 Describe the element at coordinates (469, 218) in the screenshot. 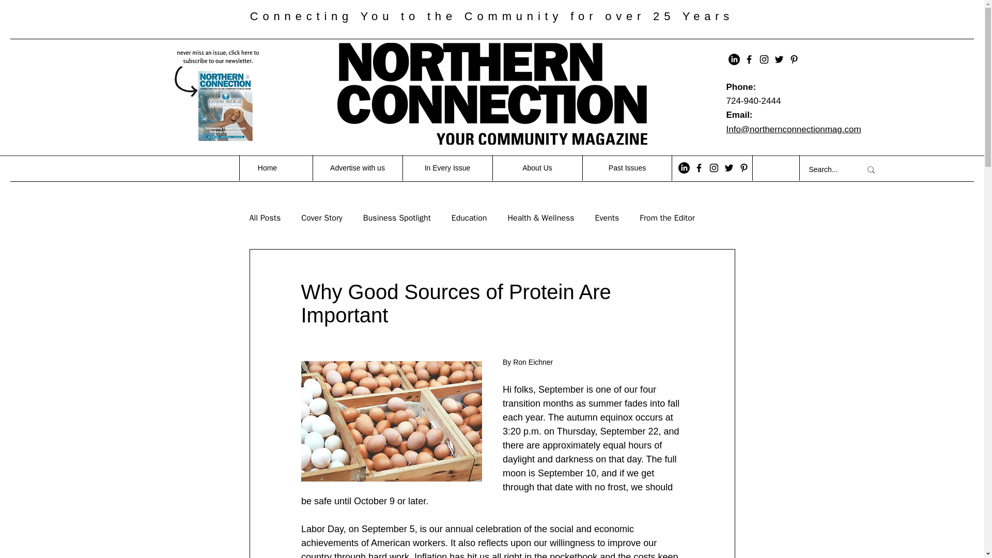

I see `Education` at that location.